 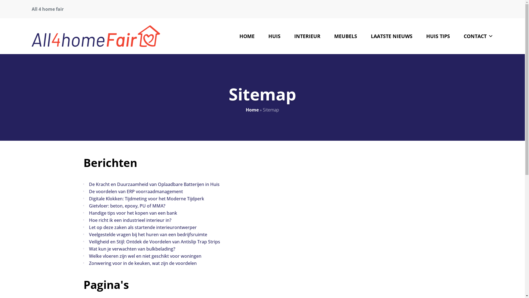 What do you see at coordinates (130, 220) in the screenshot?
I see `Hoe richt ik een industrieel interieur in?` at bounding box center [130, 220].